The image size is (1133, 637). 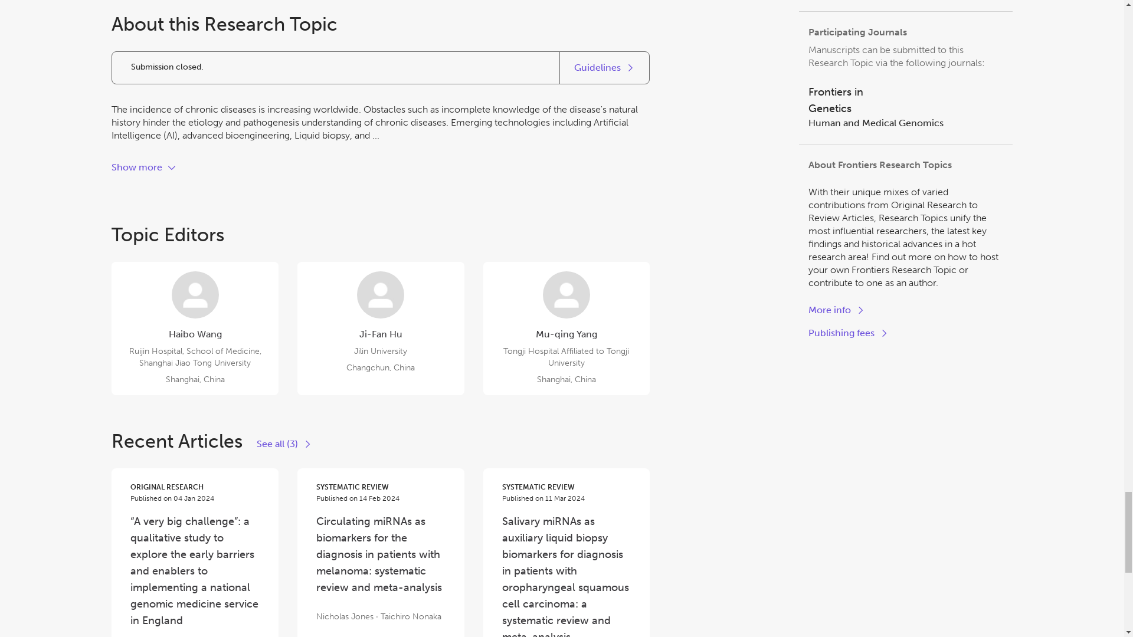 What do you see at coordinates (849, 333) in the screenshot?
I see `Show more` at bounding box center [849, 333].